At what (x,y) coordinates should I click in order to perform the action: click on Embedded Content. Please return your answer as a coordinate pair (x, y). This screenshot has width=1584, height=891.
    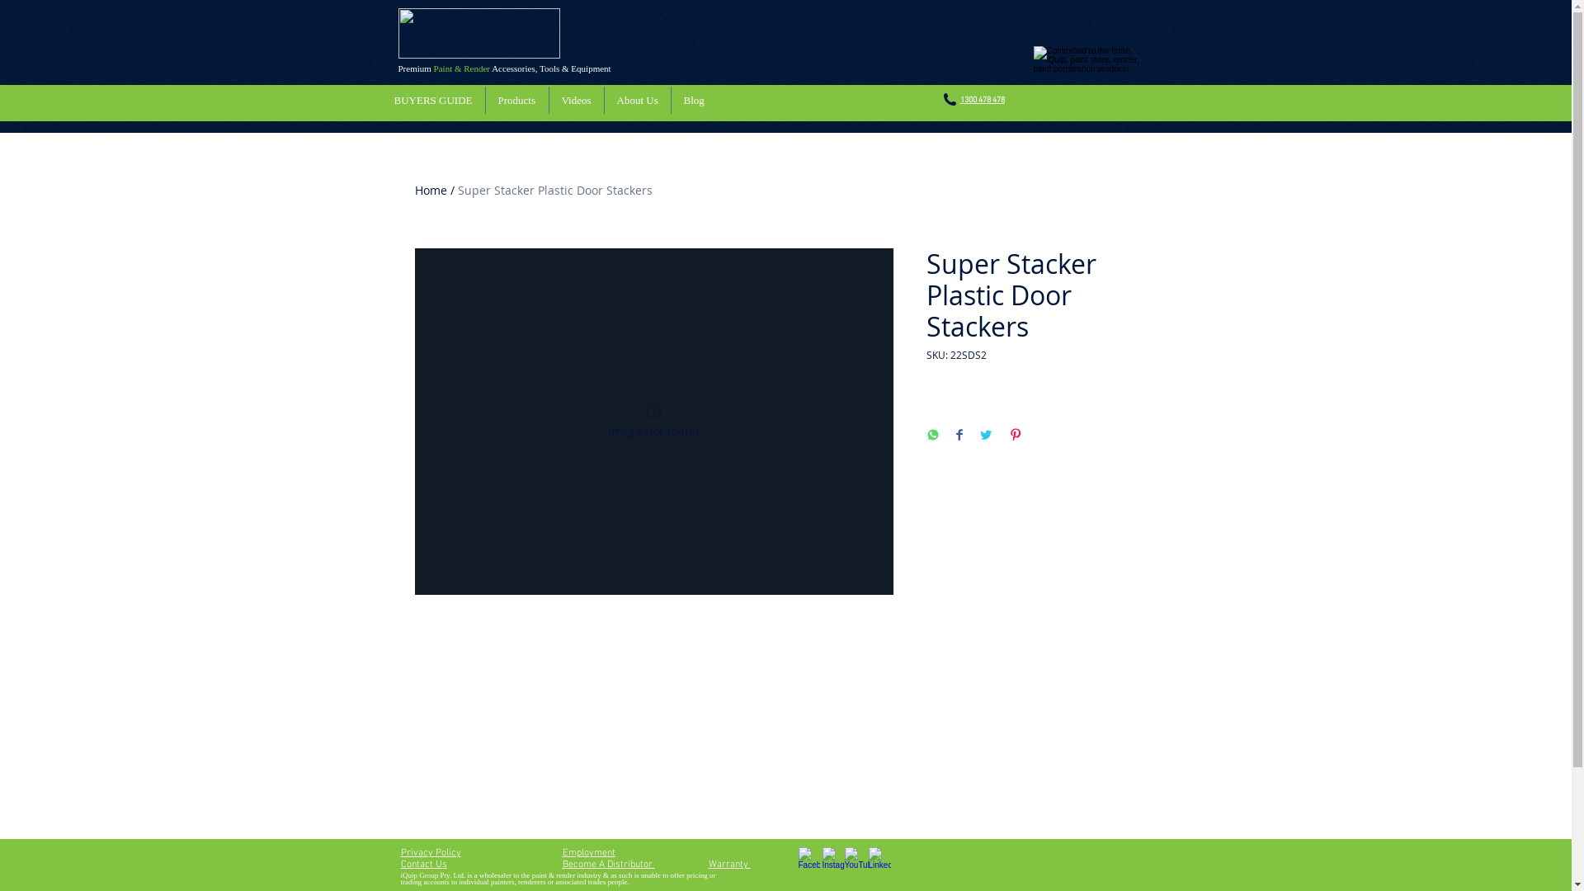
    Looking at the image, I should click on (1014, 756).